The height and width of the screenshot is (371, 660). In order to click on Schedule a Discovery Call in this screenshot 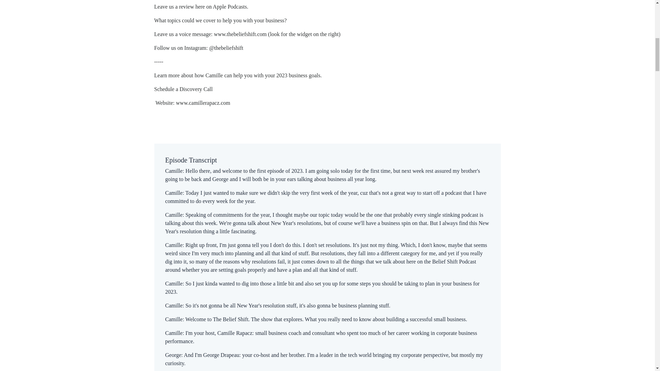, I will do `click(183, 89)`.